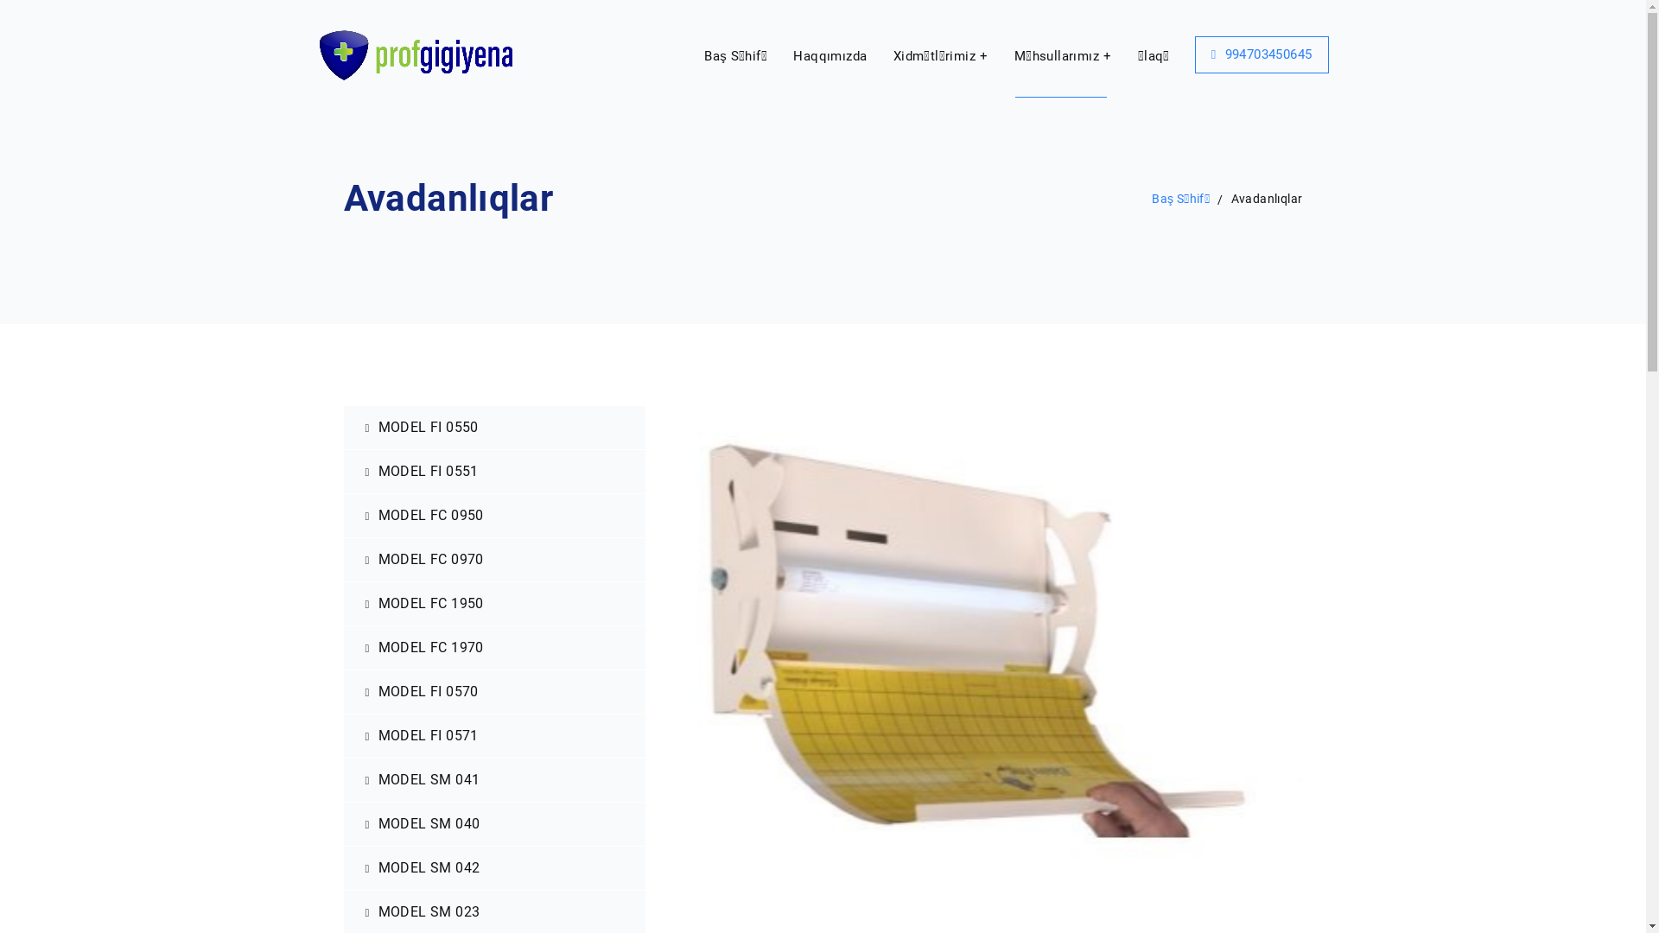 The image size is (1659, 933). I want to click on 994703450645, so click(1262, 55).